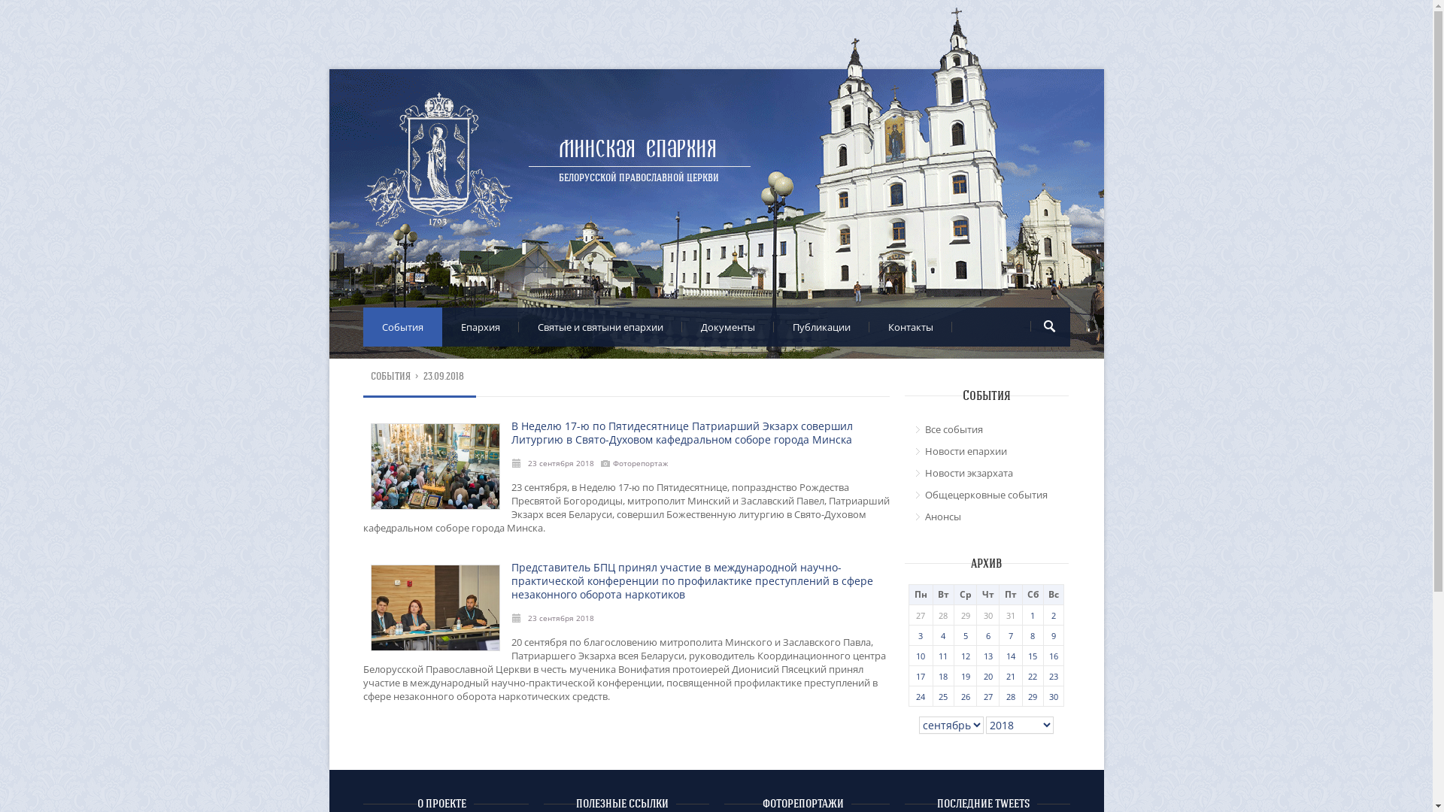 Image resolution: width=1444 pixels, height=812 pixels. What do you see at coordinates (921, 636) in the screenshot?
I see `3` at bounding box center [921, 636].